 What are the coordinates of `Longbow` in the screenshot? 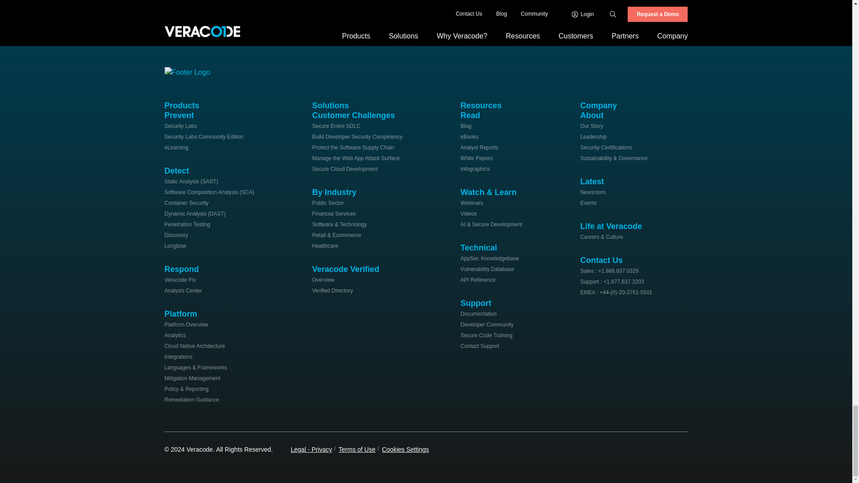 It's located at (175, 246).